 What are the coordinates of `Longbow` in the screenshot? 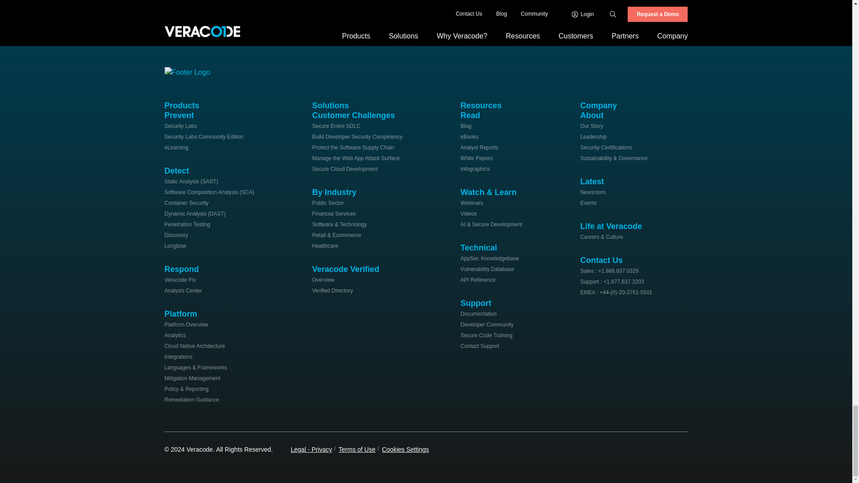 It's located at (175, 246).